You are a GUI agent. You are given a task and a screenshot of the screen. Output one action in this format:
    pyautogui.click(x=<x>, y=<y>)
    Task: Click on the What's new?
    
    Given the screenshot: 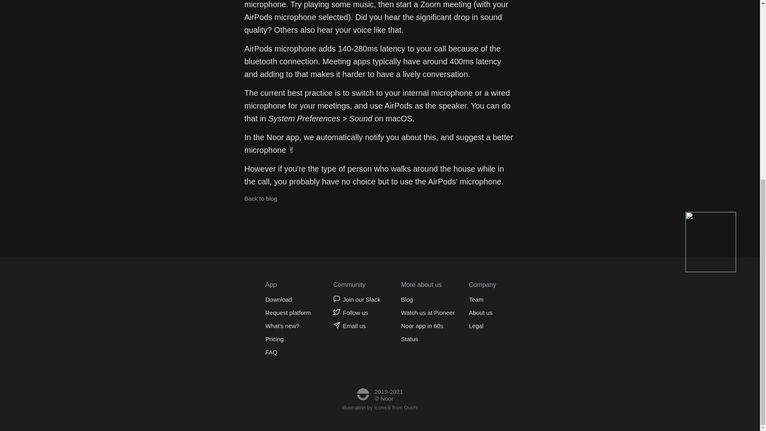 What is the action you would take?
    pyautogui.click(x=288, y=326)
    